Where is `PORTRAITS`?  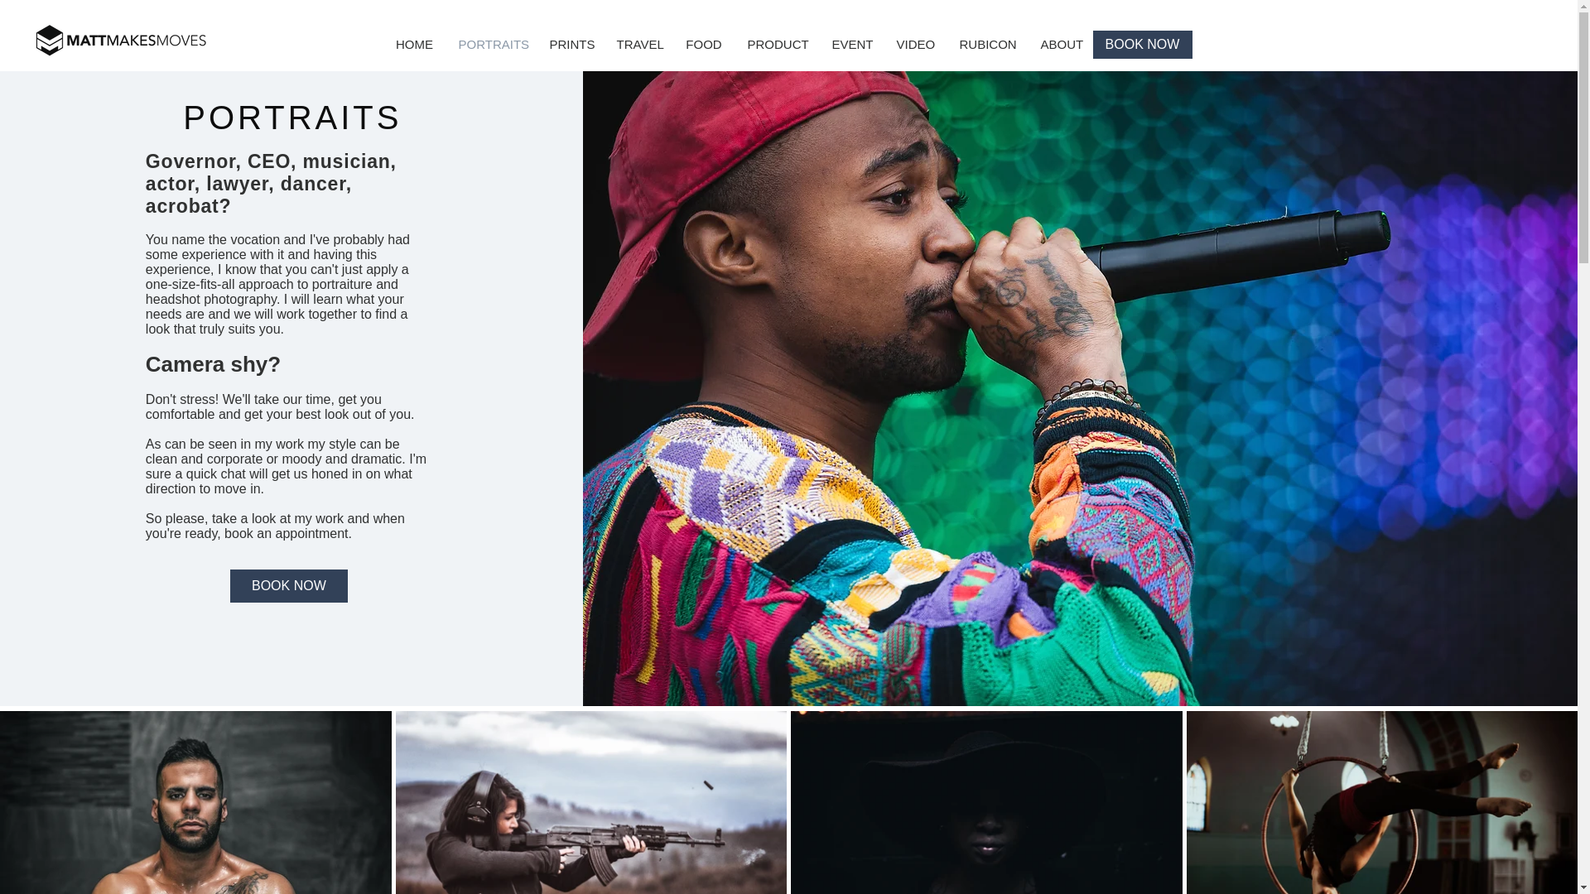
PORTRAITS is located at coordinates (490, 45).